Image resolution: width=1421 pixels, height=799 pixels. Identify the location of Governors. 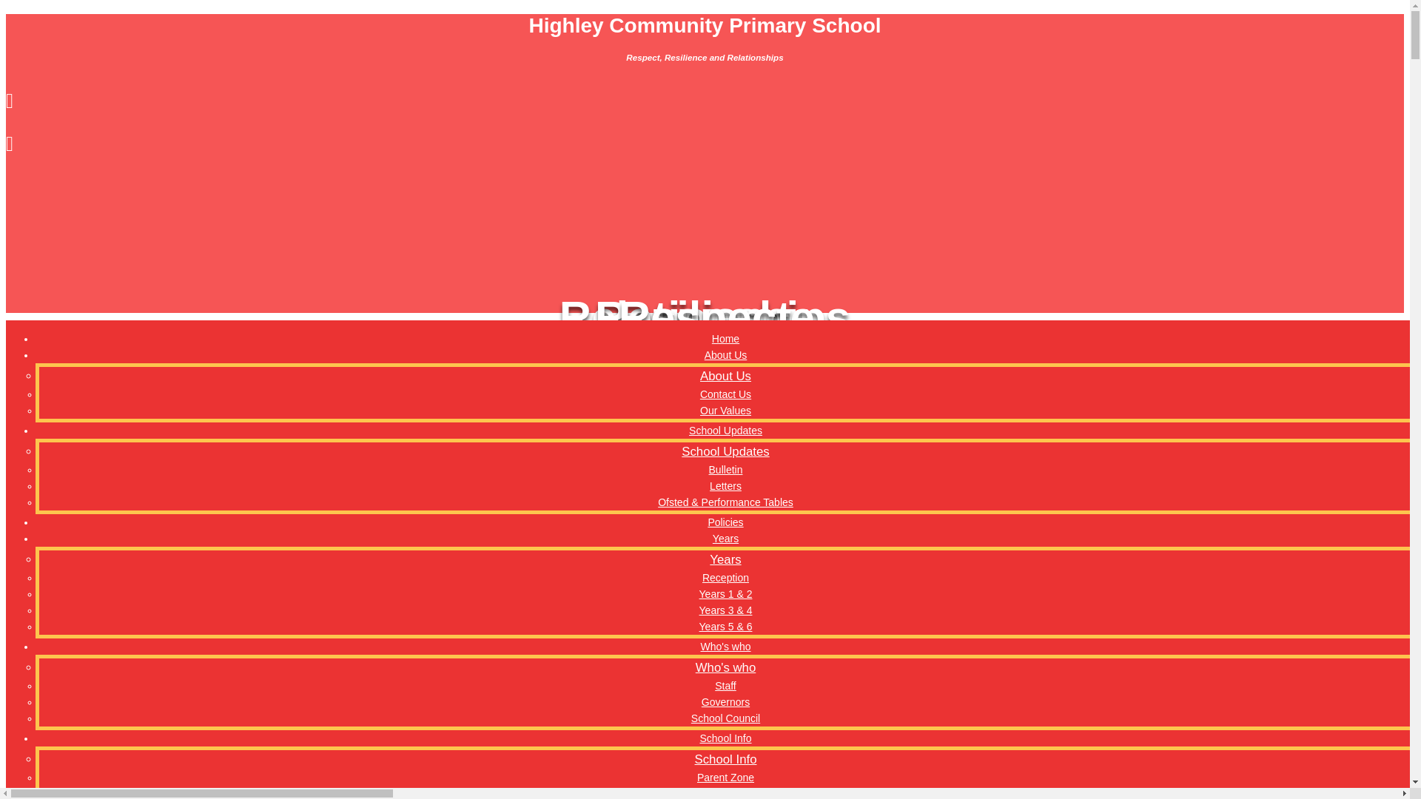
(725, 702).